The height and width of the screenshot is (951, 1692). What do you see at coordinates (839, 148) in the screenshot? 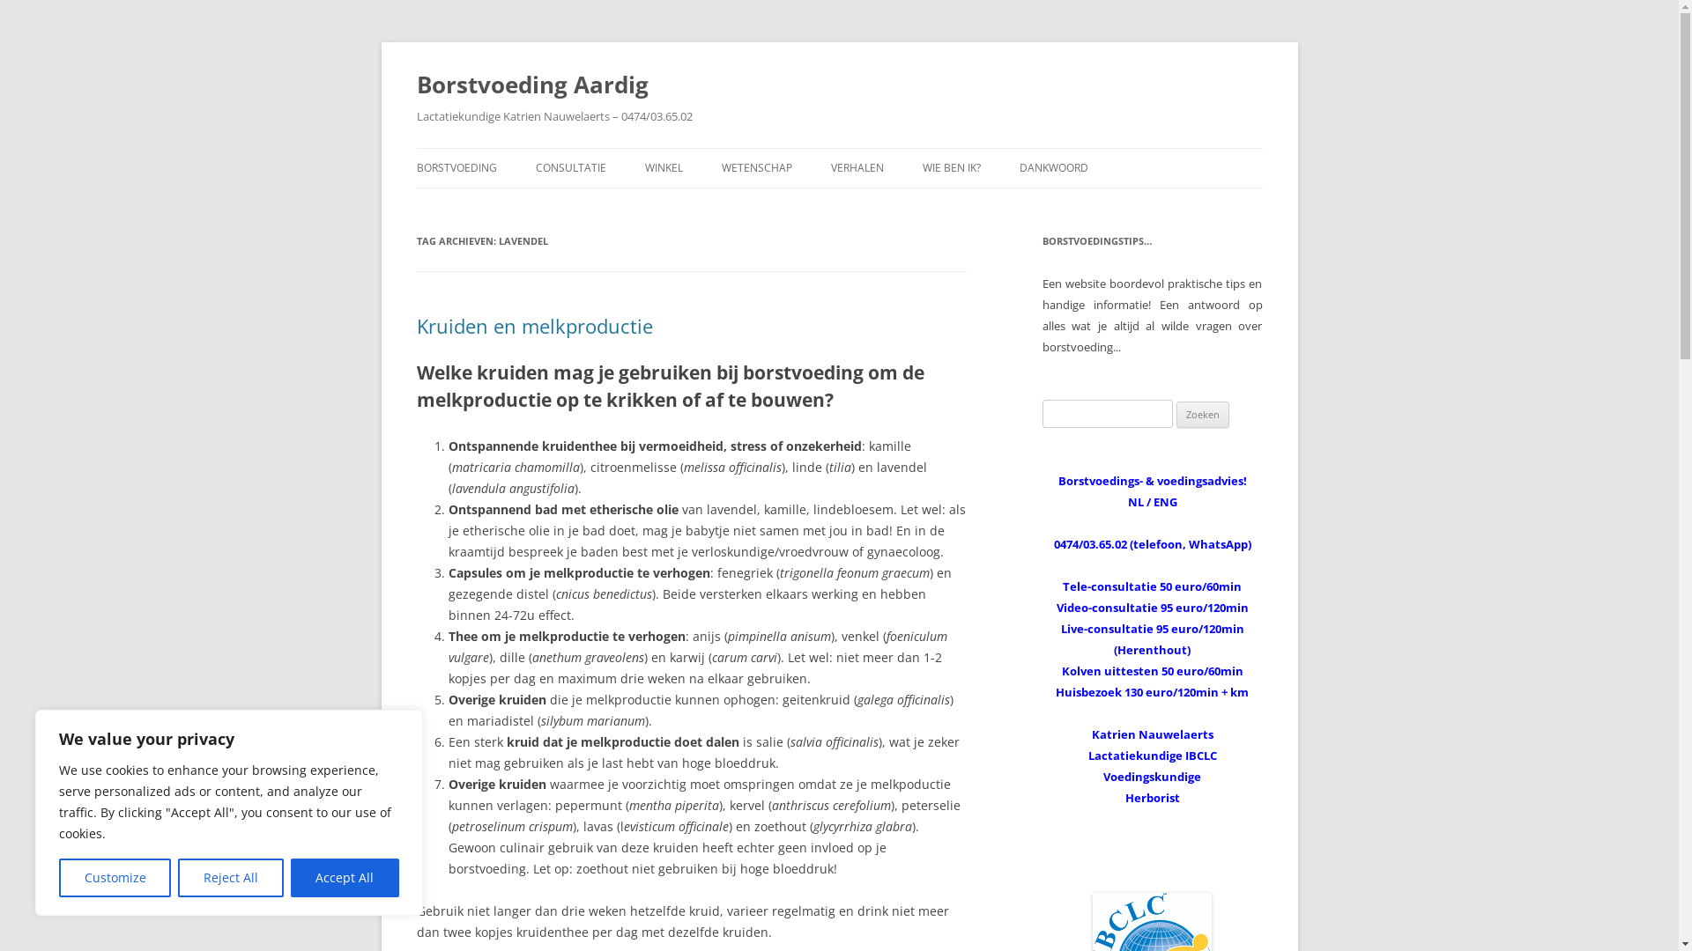
I see `Spring naar inhoud` at bounding box center [839, 148].